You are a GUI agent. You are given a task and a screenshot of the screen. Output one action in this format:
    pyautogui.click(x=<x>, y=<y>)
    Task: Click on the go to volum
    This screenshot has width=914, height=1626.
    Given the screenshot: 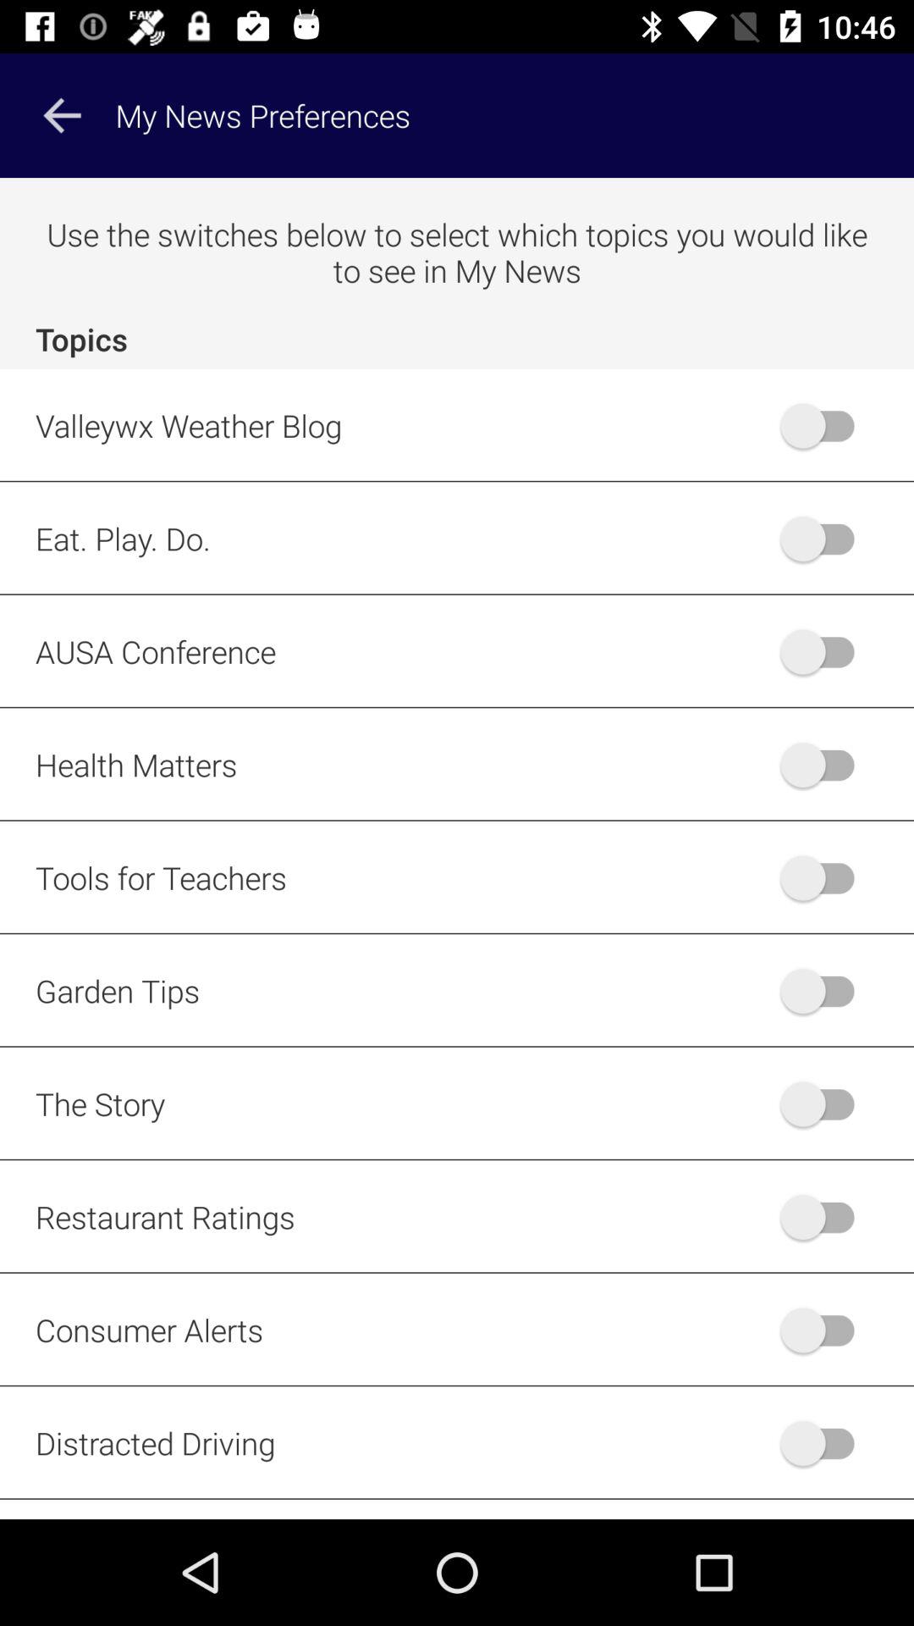 What is the action you would take?
    pyautogui.click(x=826, y=877)
    